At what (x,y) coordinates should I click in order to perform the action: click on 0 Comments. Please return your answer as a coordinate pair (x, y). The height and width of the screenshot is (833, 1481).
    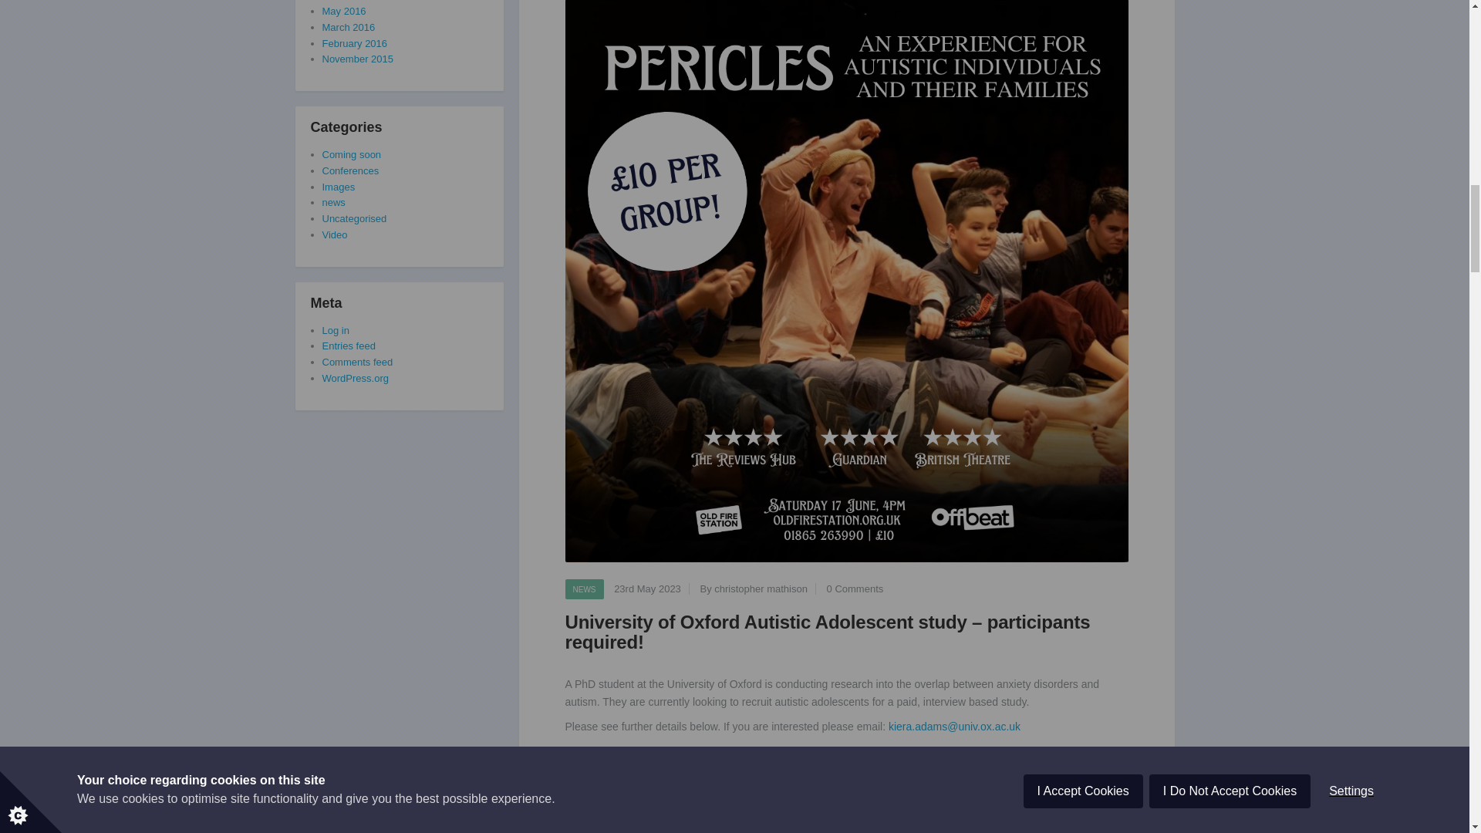
    Looking at the image, I should click on (855, 589).